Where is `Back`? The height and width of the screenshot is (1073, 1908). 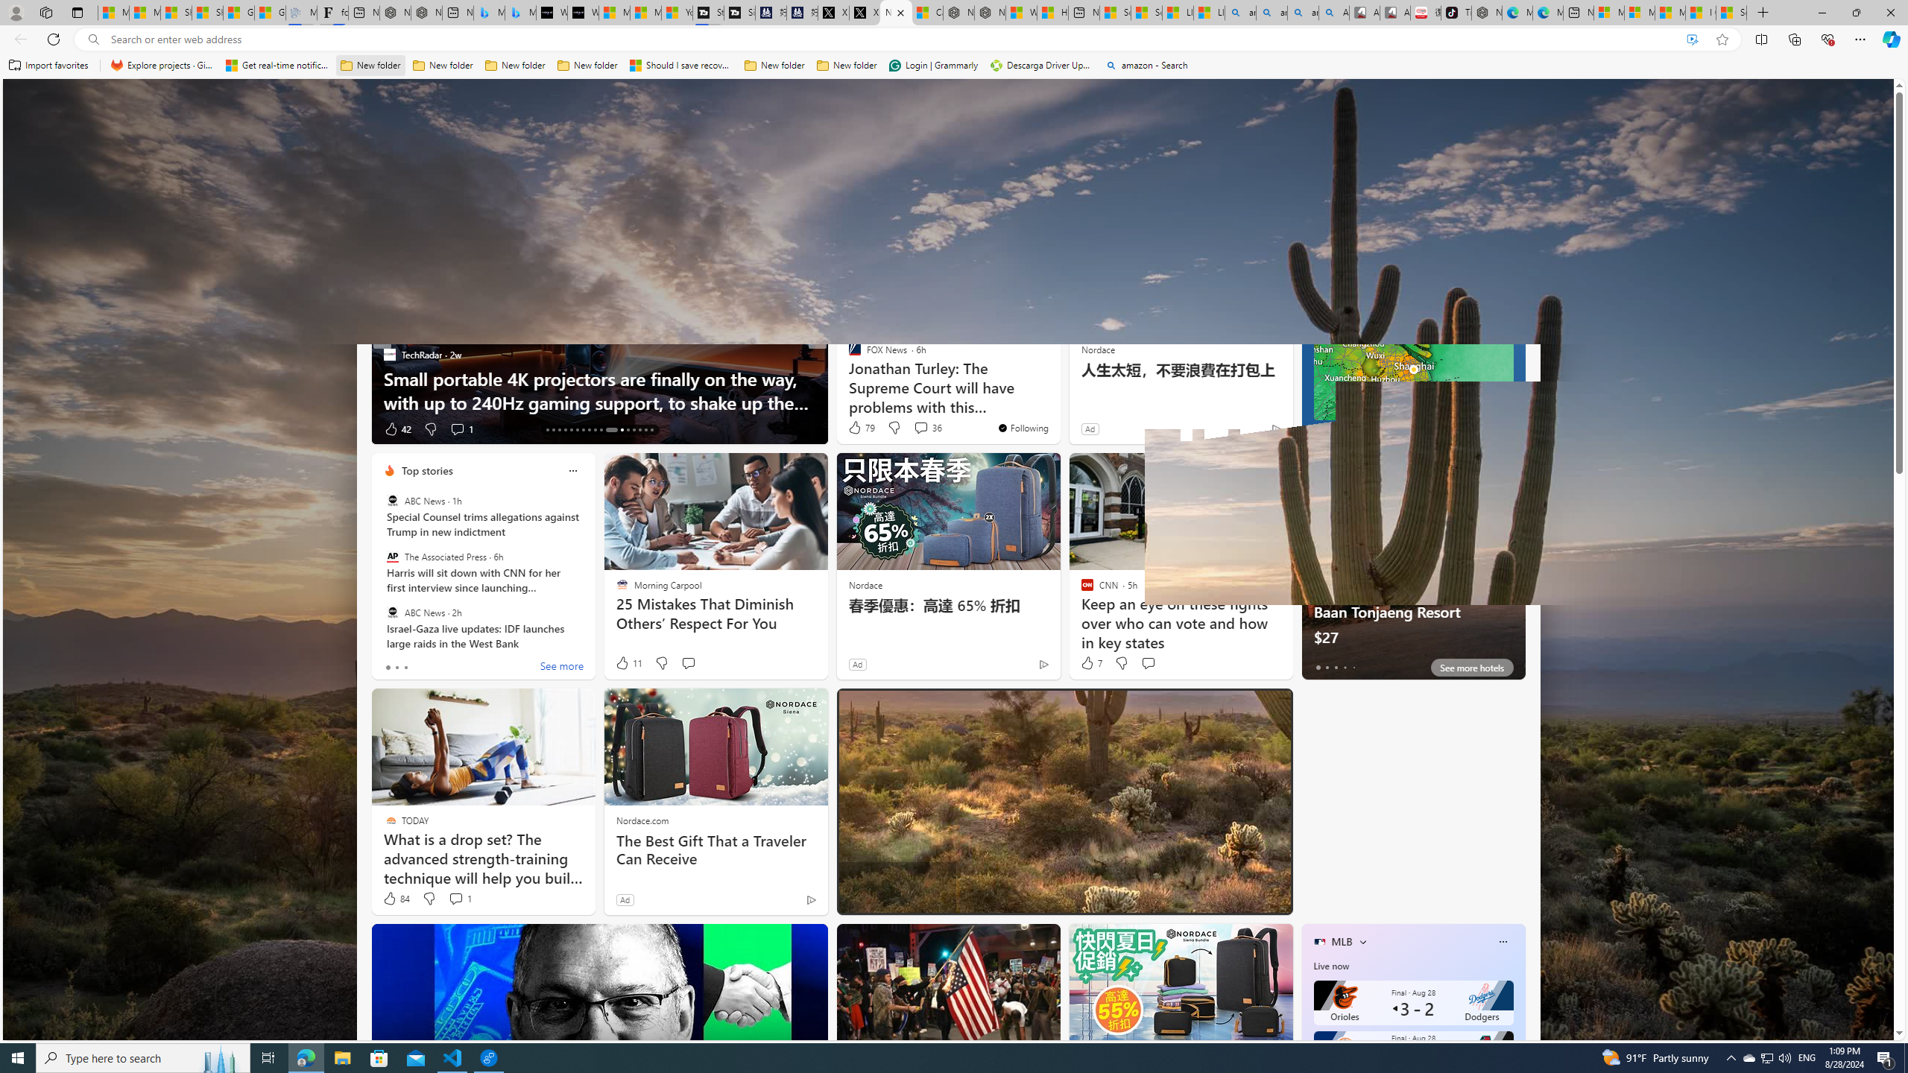 Back is located at coordinates (18, 39).